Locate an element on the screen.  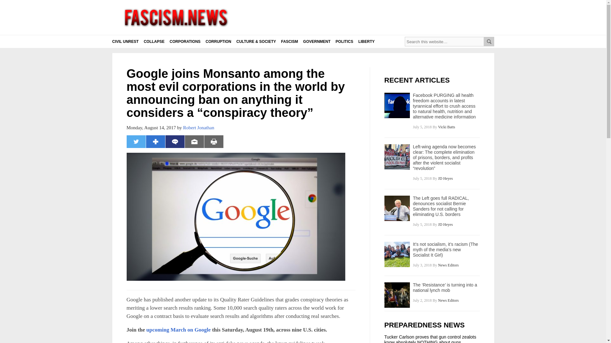
GOVERNMENT is located at coordinates (317, 42).